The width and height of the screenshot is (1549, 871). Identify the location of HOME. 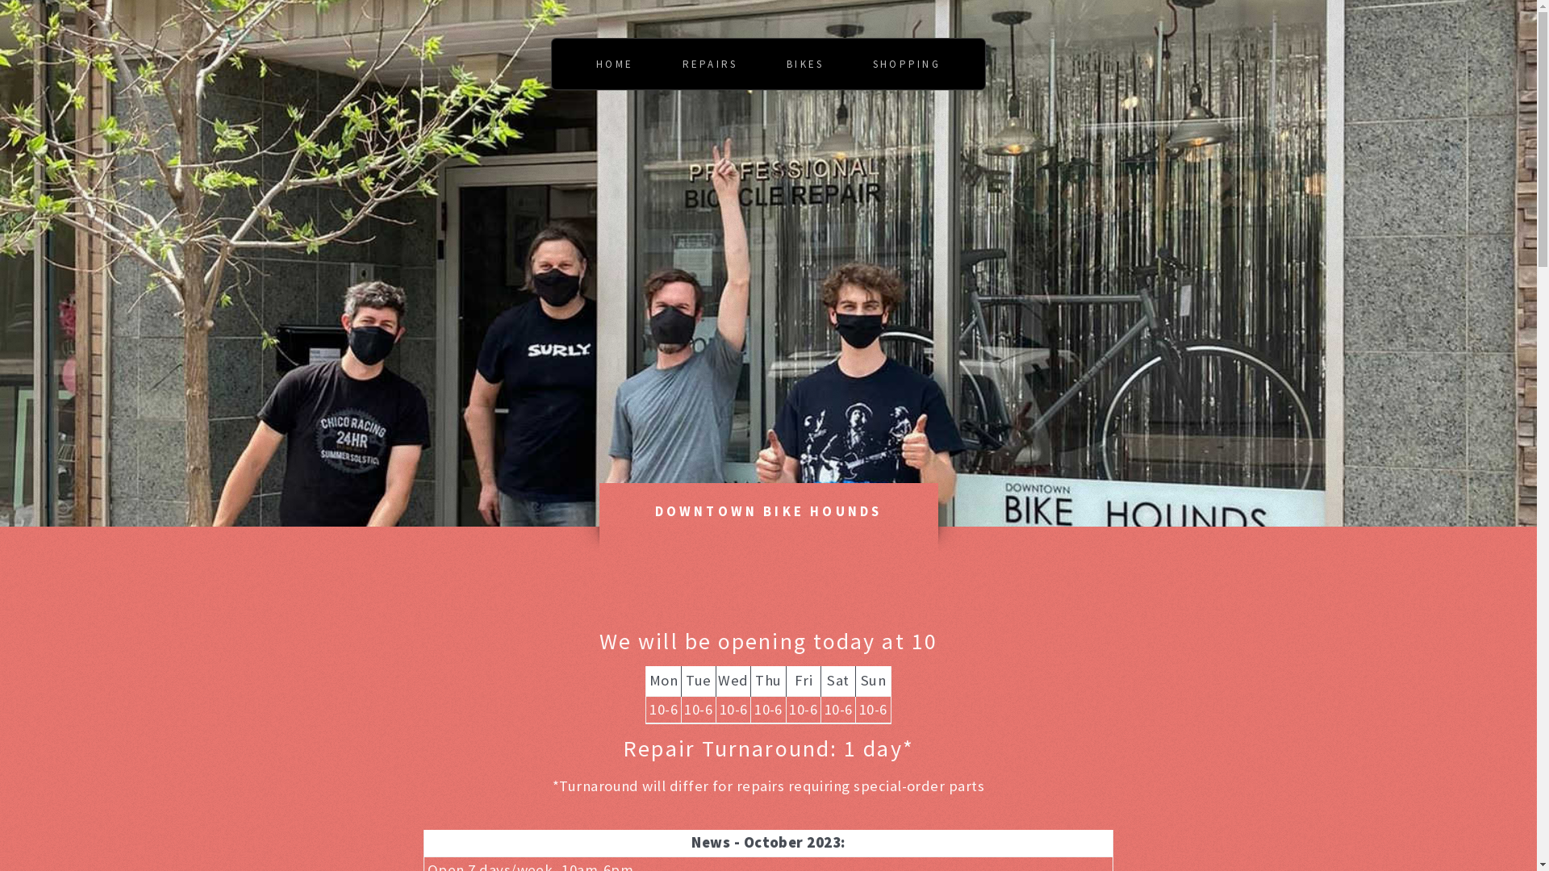
(615, 65).